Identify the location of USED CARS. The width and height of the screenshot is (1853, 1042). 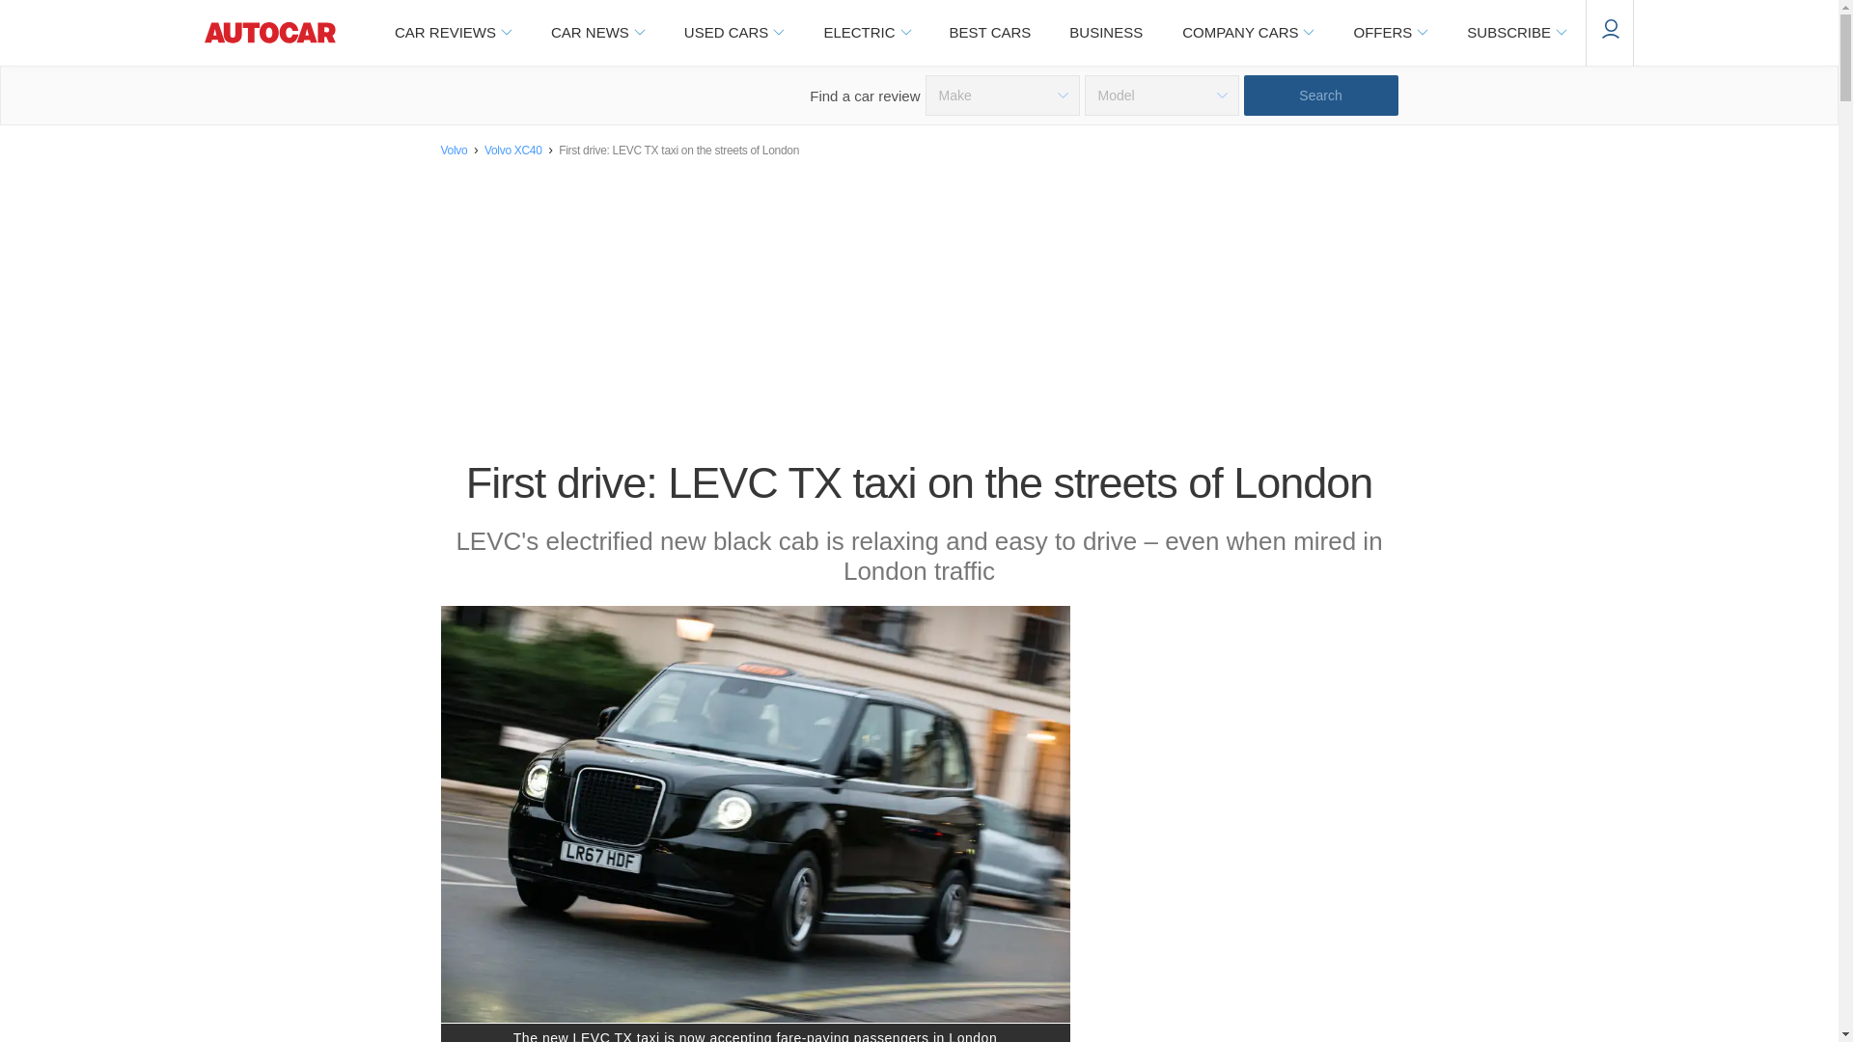
(733, 33).